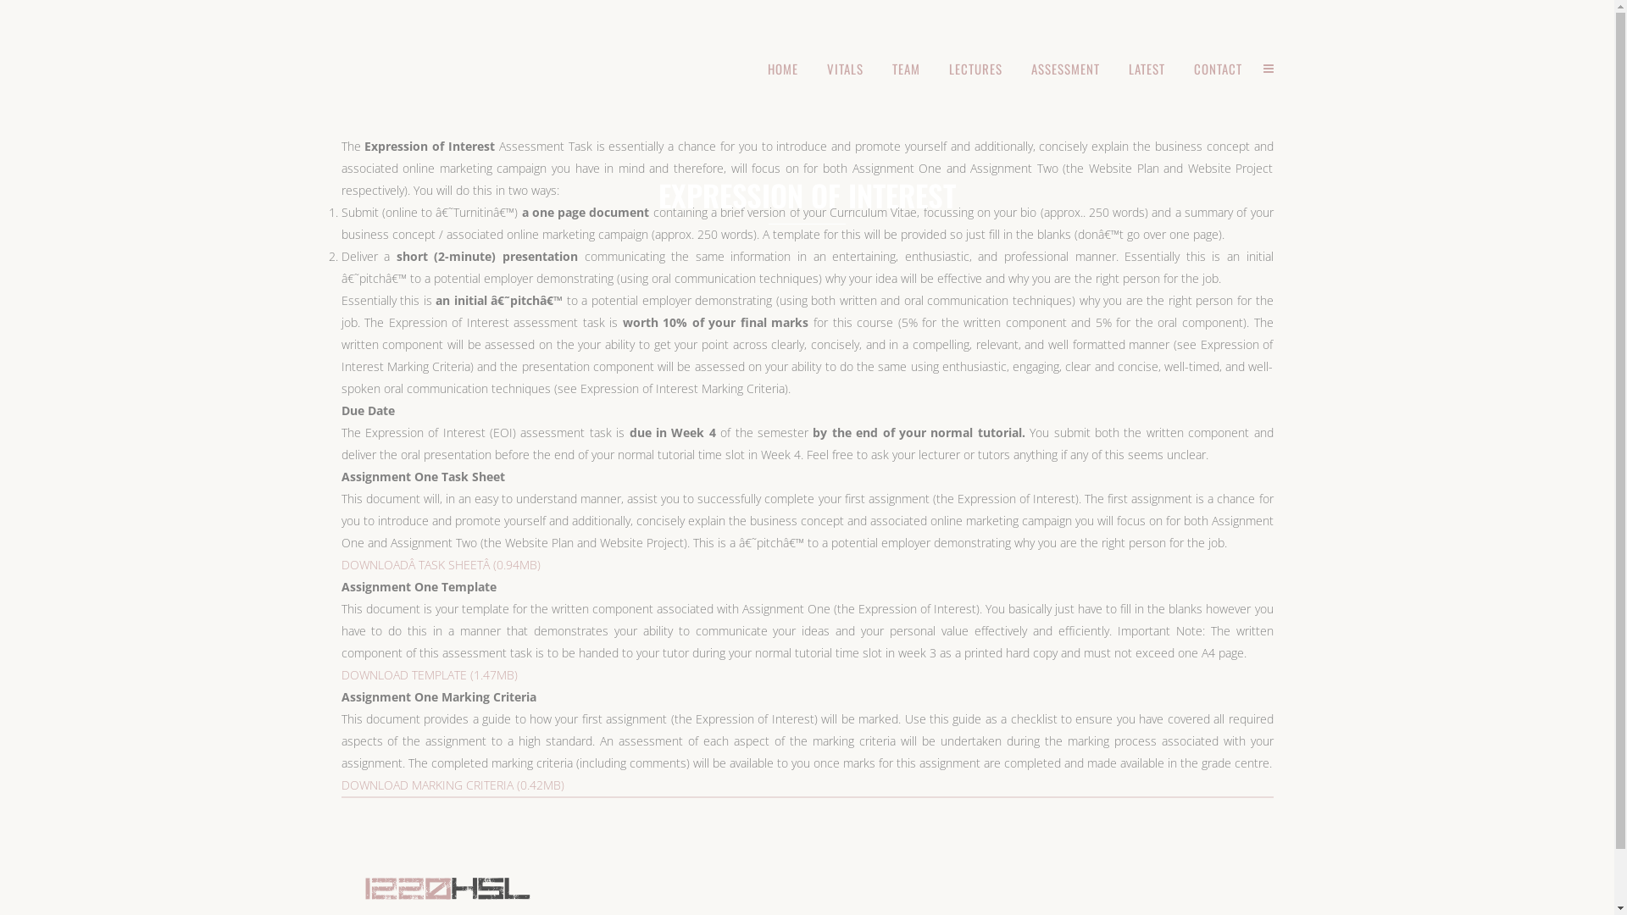 The image size is (1627, 915). I want to click on HOME, so click(782, 69).